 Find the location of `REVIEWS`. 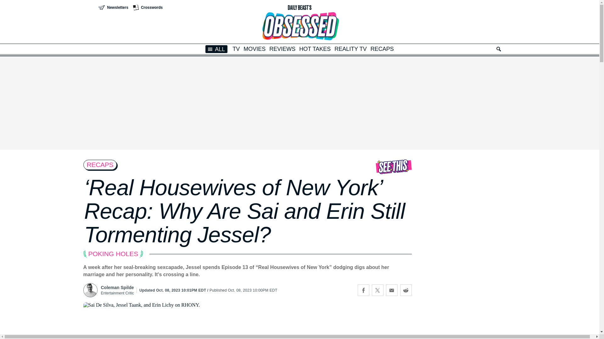

REVIEWS is located at coordinates (282, 49).